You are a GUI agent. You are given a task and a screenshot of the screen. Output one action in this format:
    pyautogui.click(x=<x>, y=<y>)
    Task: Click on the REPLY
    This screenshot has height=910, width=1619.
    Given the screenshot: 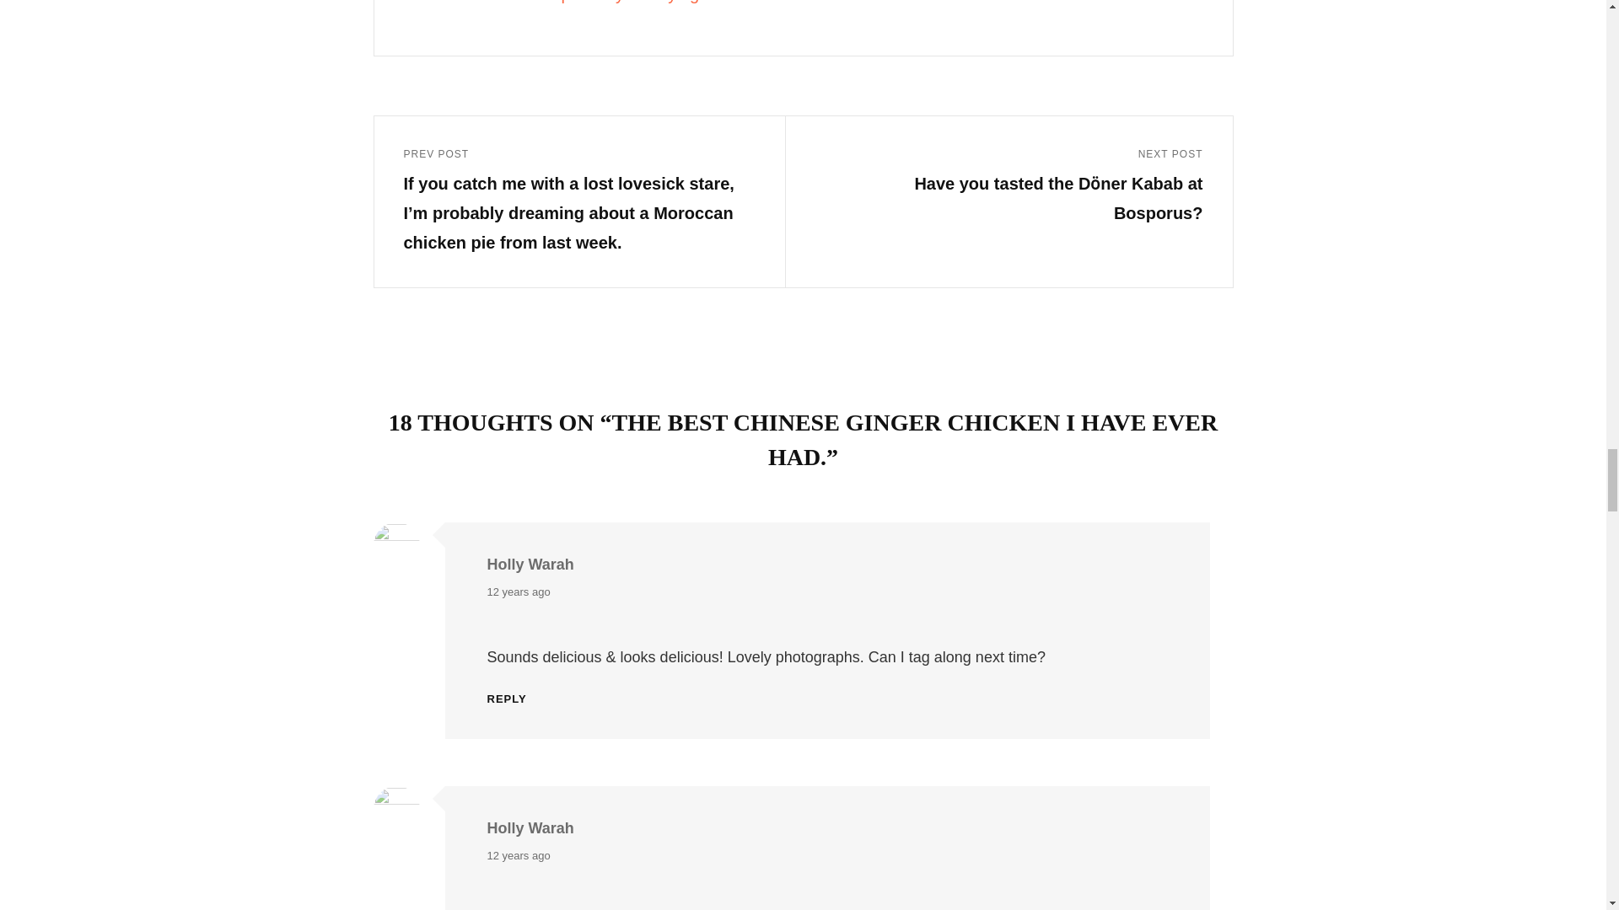 What is the action you would take?
    pyautogui.click(x=507, y=698)
    